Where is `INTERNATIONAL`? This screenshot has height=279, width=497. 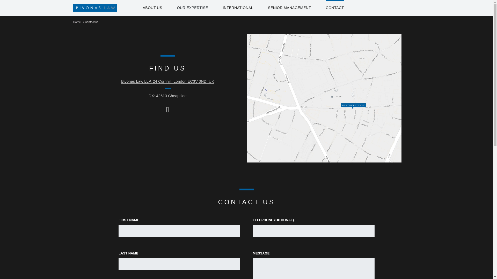
INTERNATIONAL is located at coordinates (238, 8).